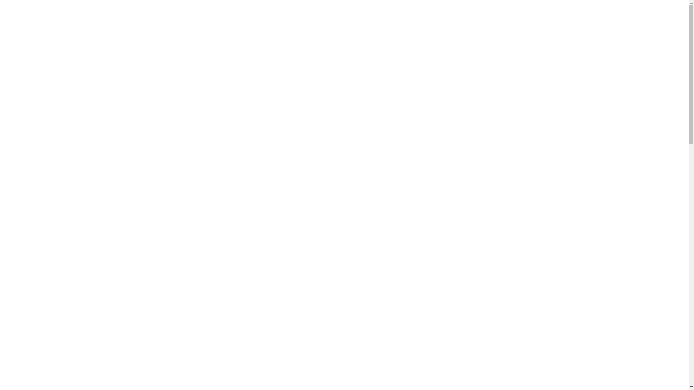 Image resolution: width=694 pixels, height=390 pixels. What do you see at coordinates (324, 129) in the screenshot?
I see `Home` at bounding box center [324, 129].